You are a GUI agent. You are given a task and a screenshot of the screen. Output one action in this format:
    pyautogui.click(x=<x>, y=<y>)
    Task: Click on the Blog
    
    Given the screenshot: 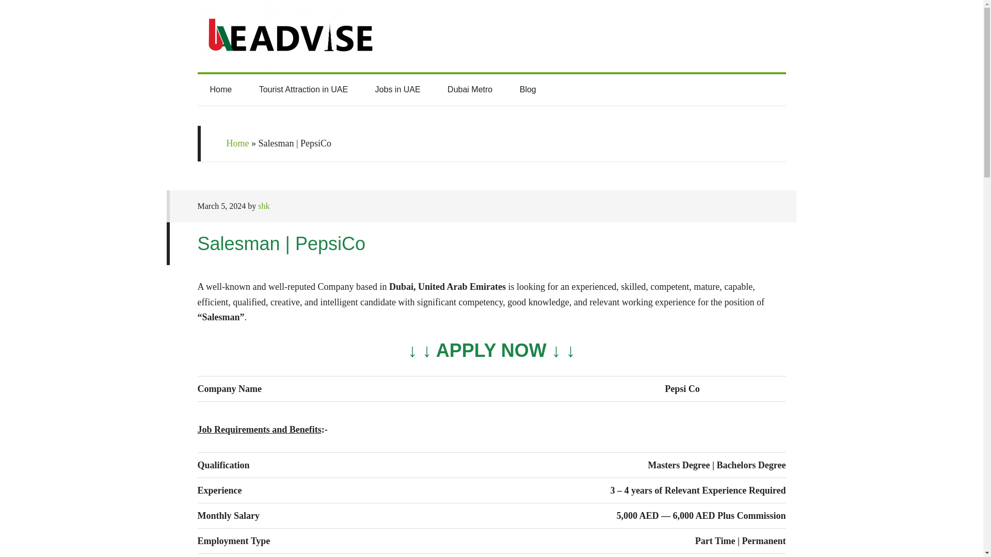 What is the action you would take?
    pyautogui.click(x=528, y=90)
    